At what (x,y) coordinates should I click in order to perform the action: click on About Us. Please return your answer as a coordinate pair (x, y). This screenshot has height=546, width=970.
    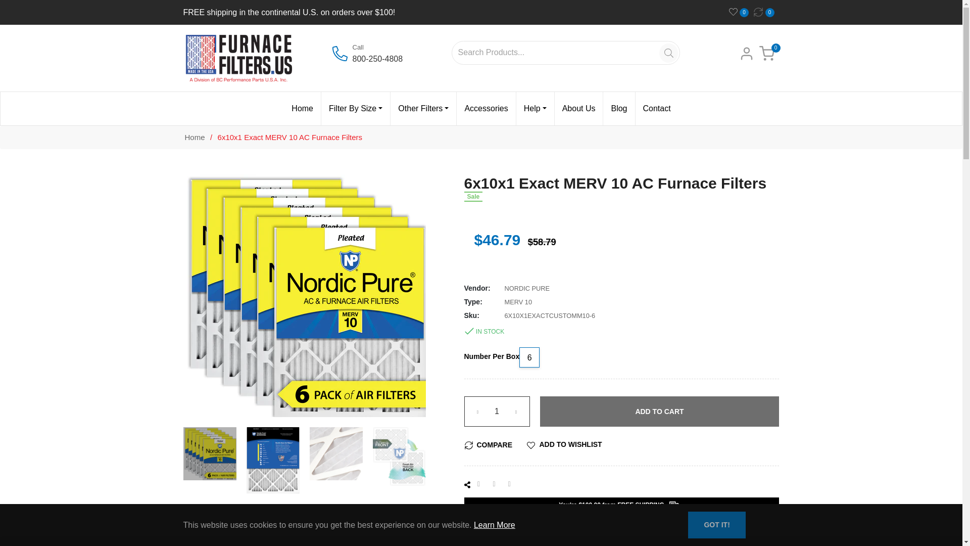
    Looking at the image, I should click on (579, 109).